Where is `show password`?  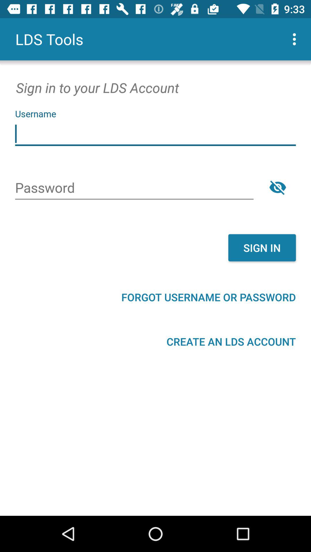 show password is located at coordinates (278, 187).